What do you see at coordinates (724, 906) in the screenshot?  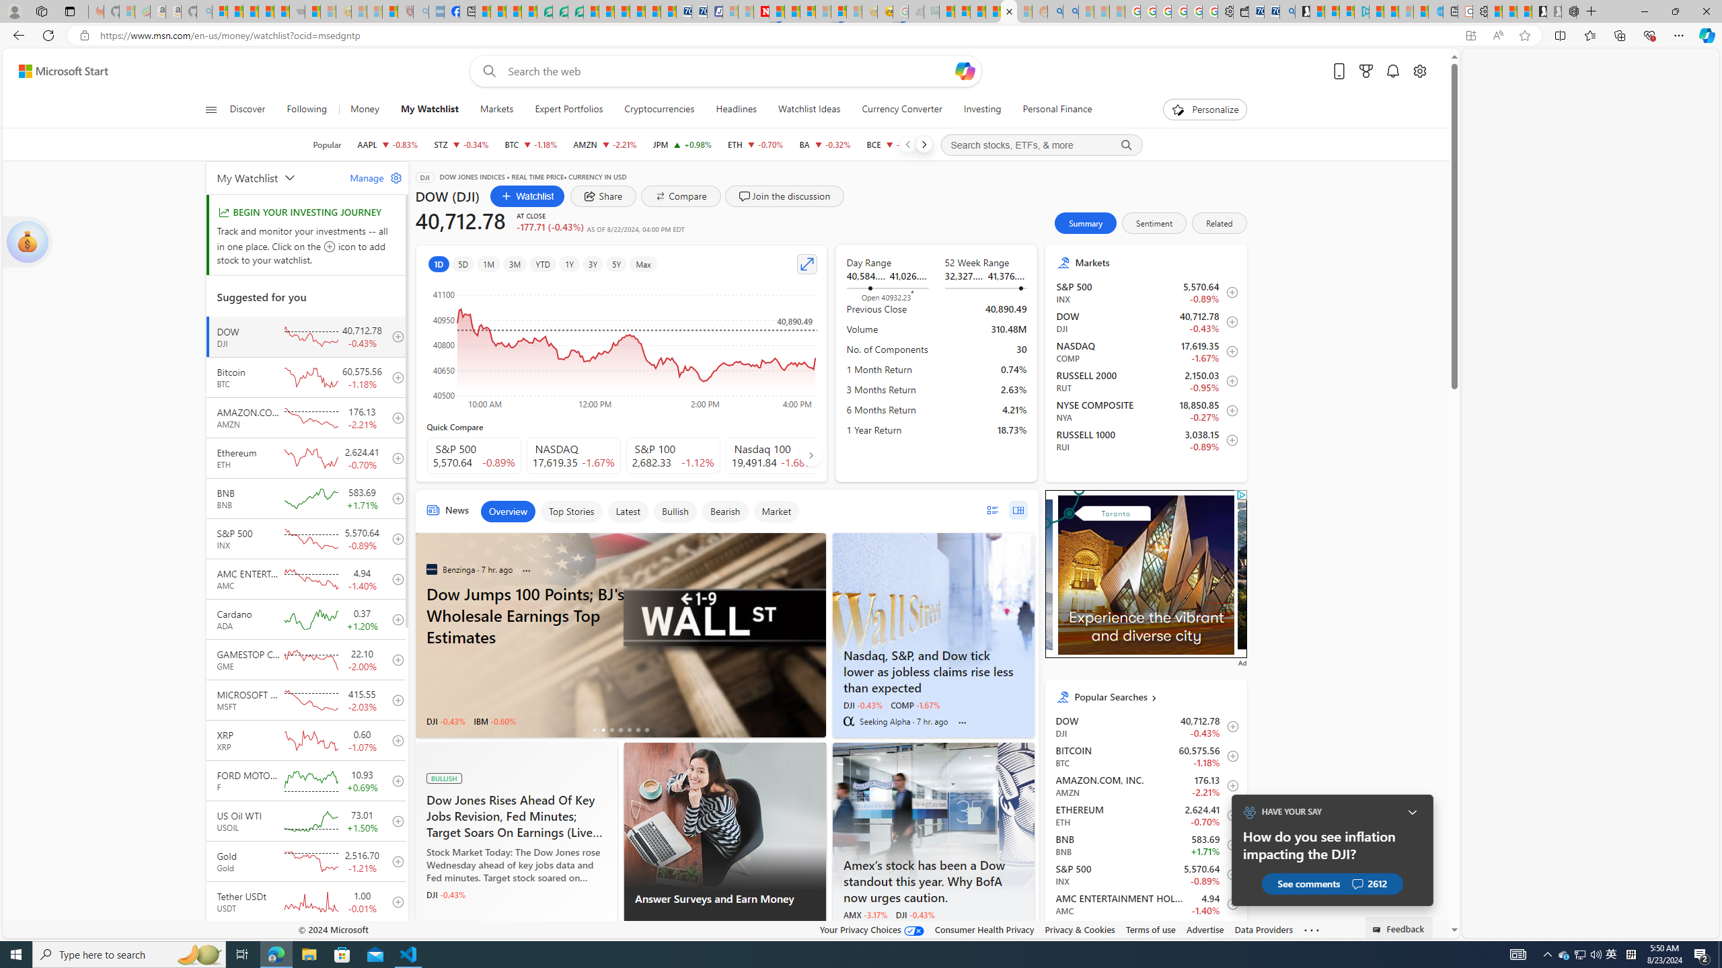 I see `Answer Surveys and Earn Money` at bounding box center [724, 906].